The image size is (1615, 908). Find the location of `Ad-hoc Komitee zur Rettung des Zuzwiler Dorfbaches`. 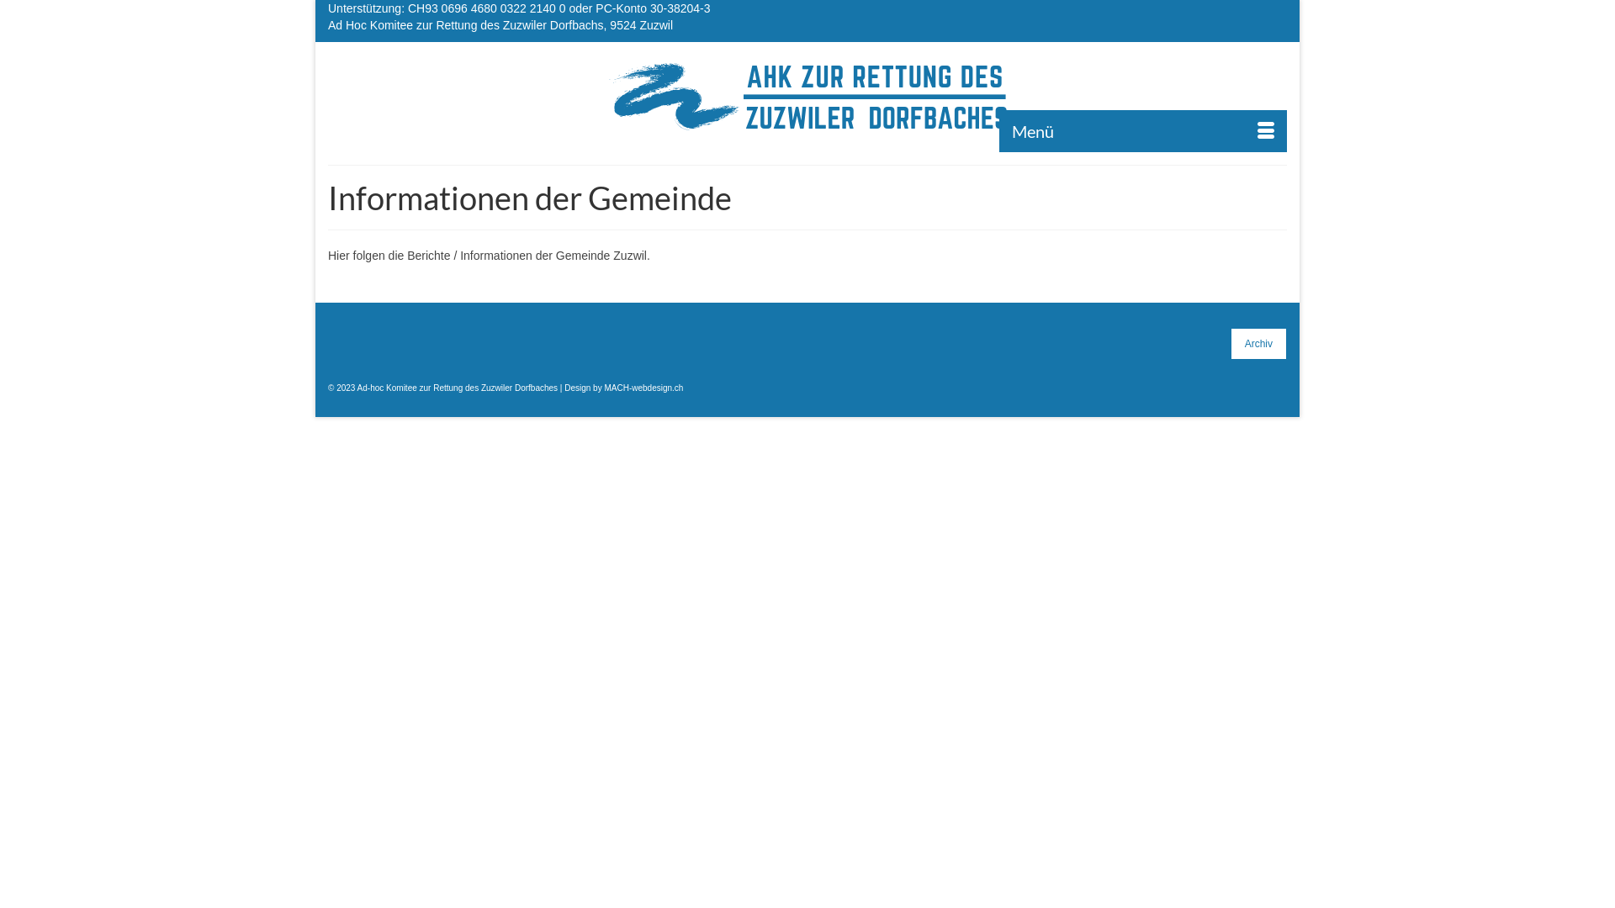

Ad-hoc Komitee zur Rettung des Zuzwiler Dorfbaches is located at coordinates (807, 97).